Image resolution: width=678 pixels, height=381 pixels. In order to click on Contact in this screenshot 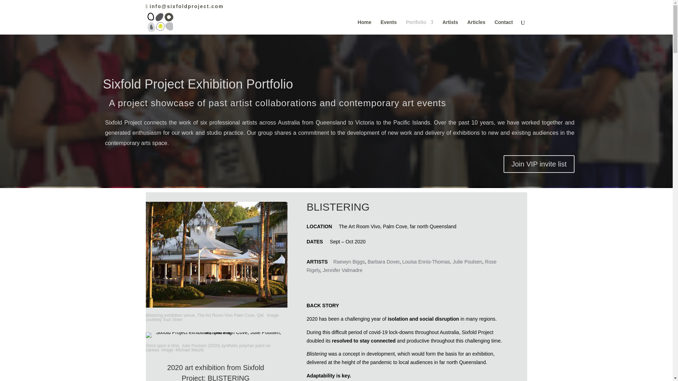, I will do `click(503, 27)`.